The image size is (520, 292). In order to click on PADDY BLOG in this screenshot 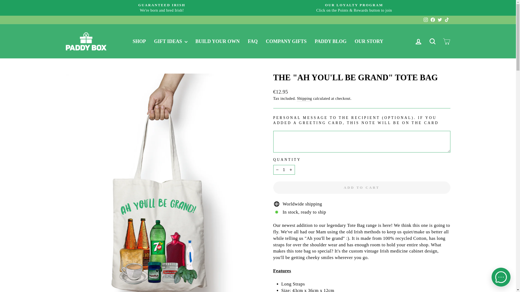, I will do `click(330, 41)`.